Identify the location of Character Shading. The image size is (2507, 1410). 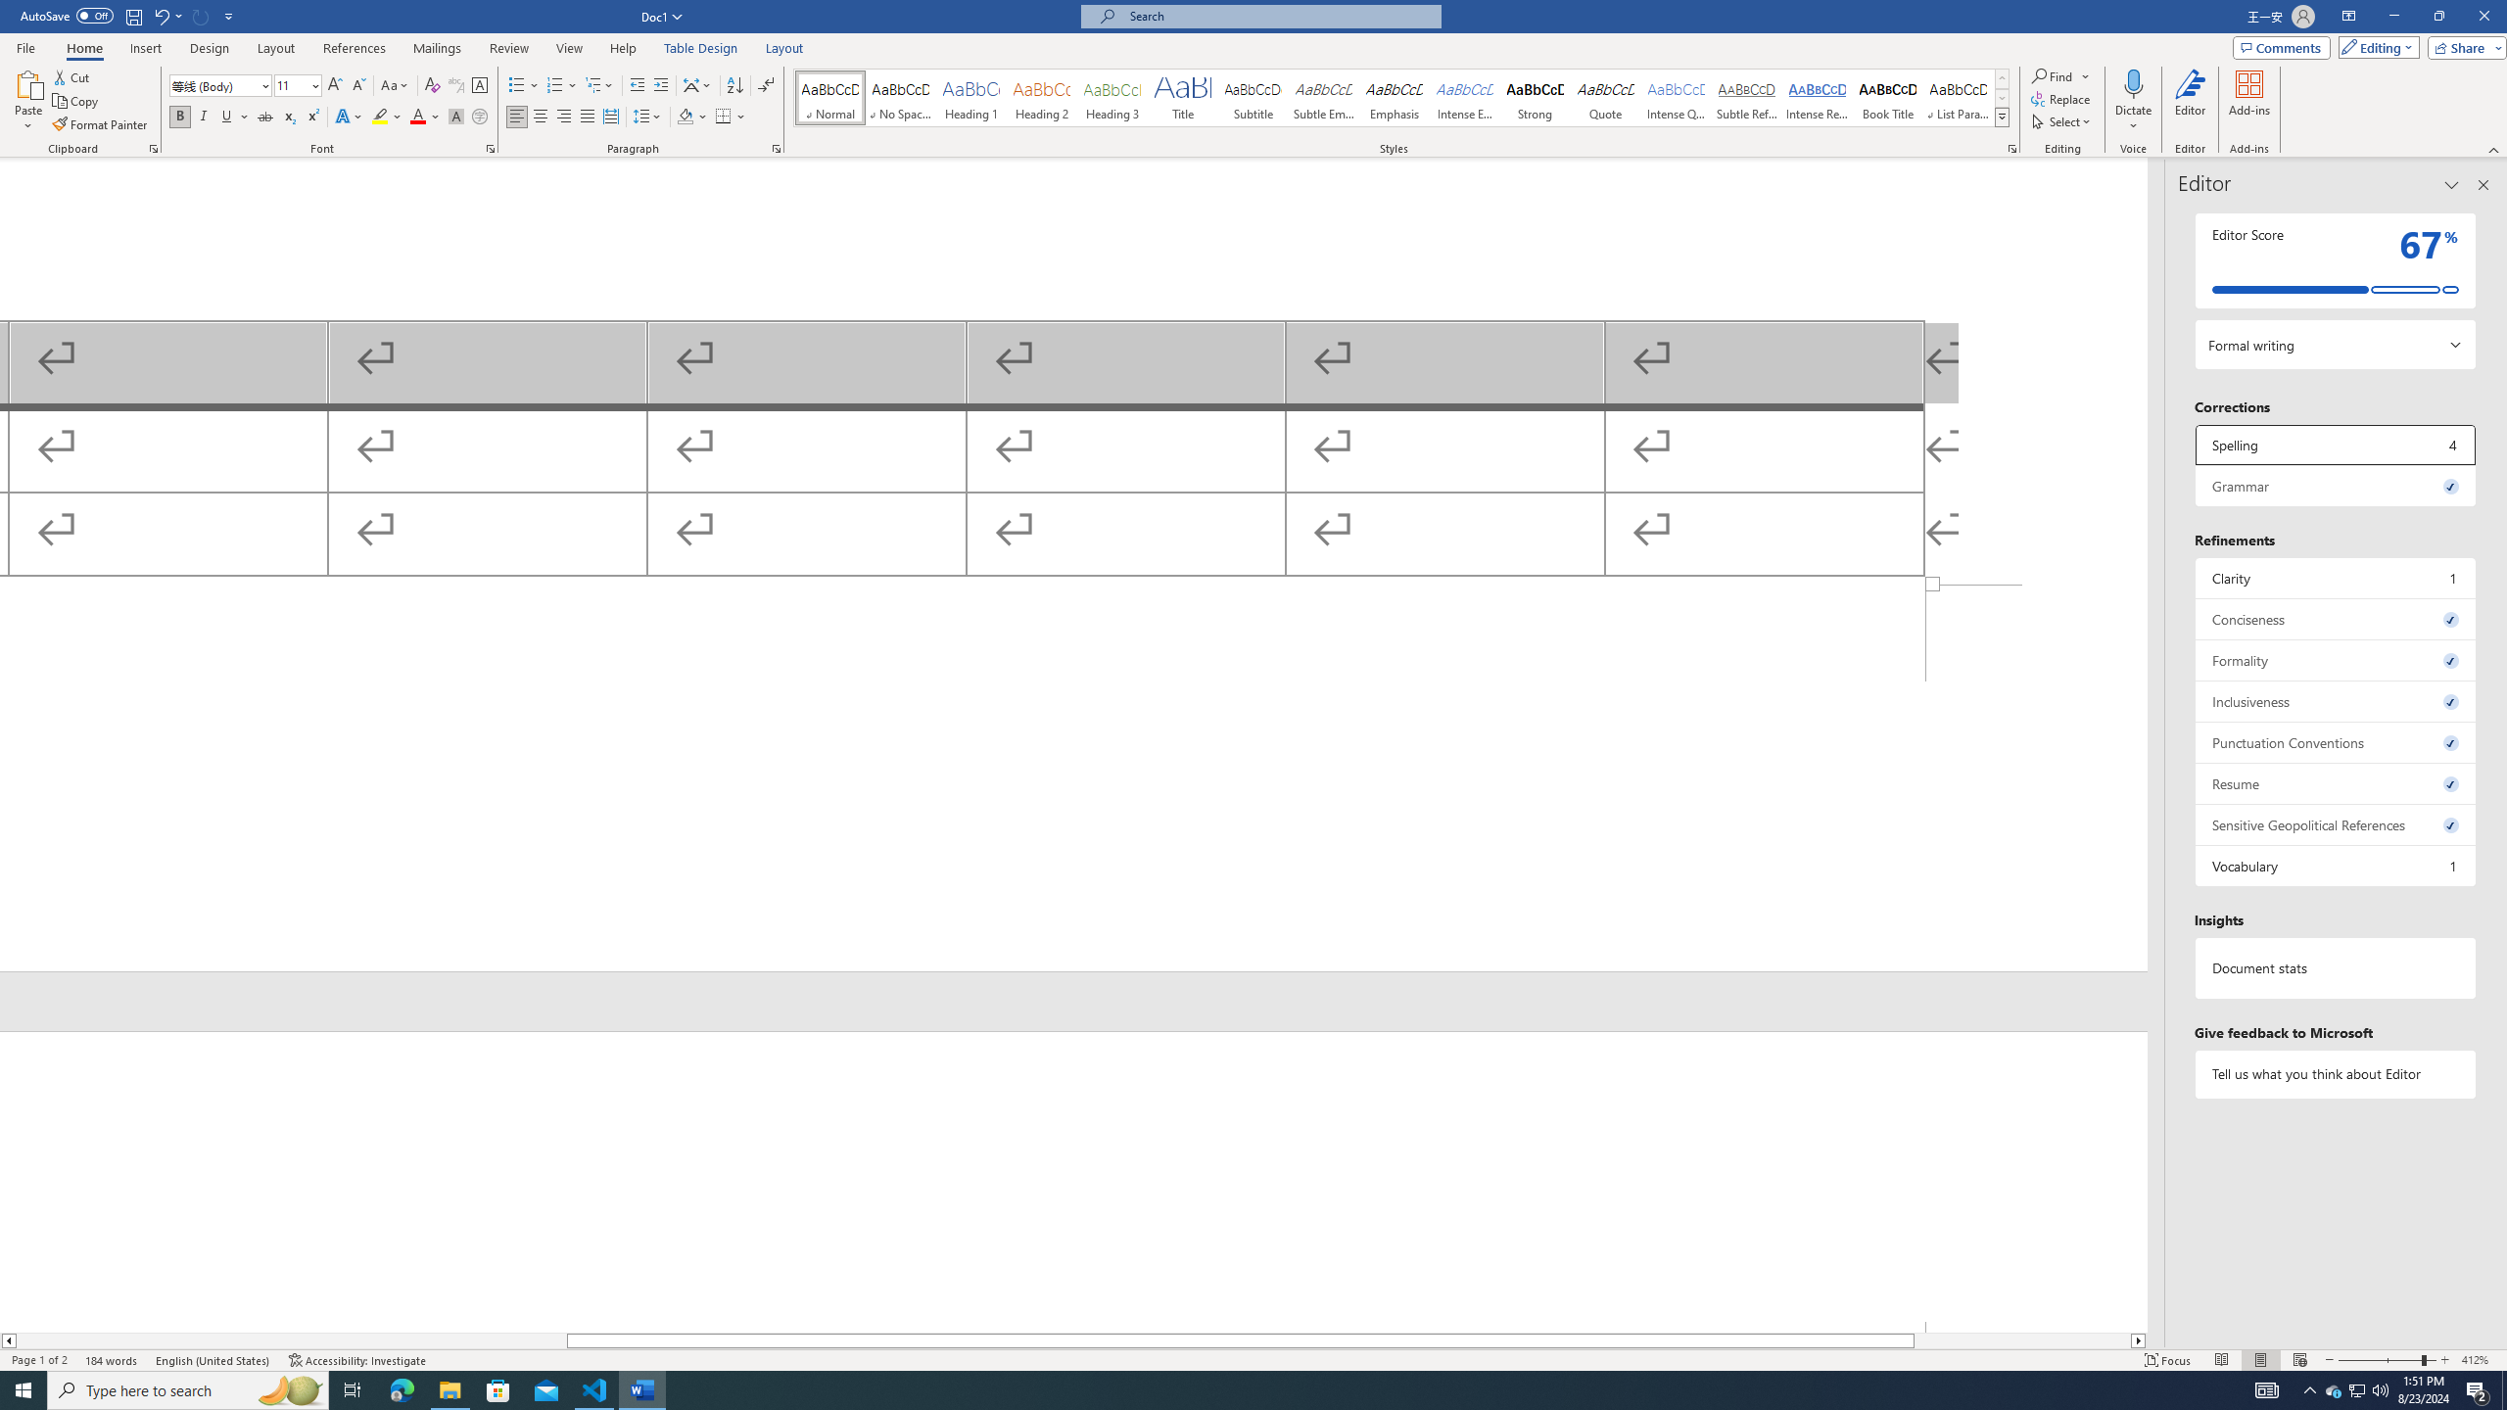
(456, 117).